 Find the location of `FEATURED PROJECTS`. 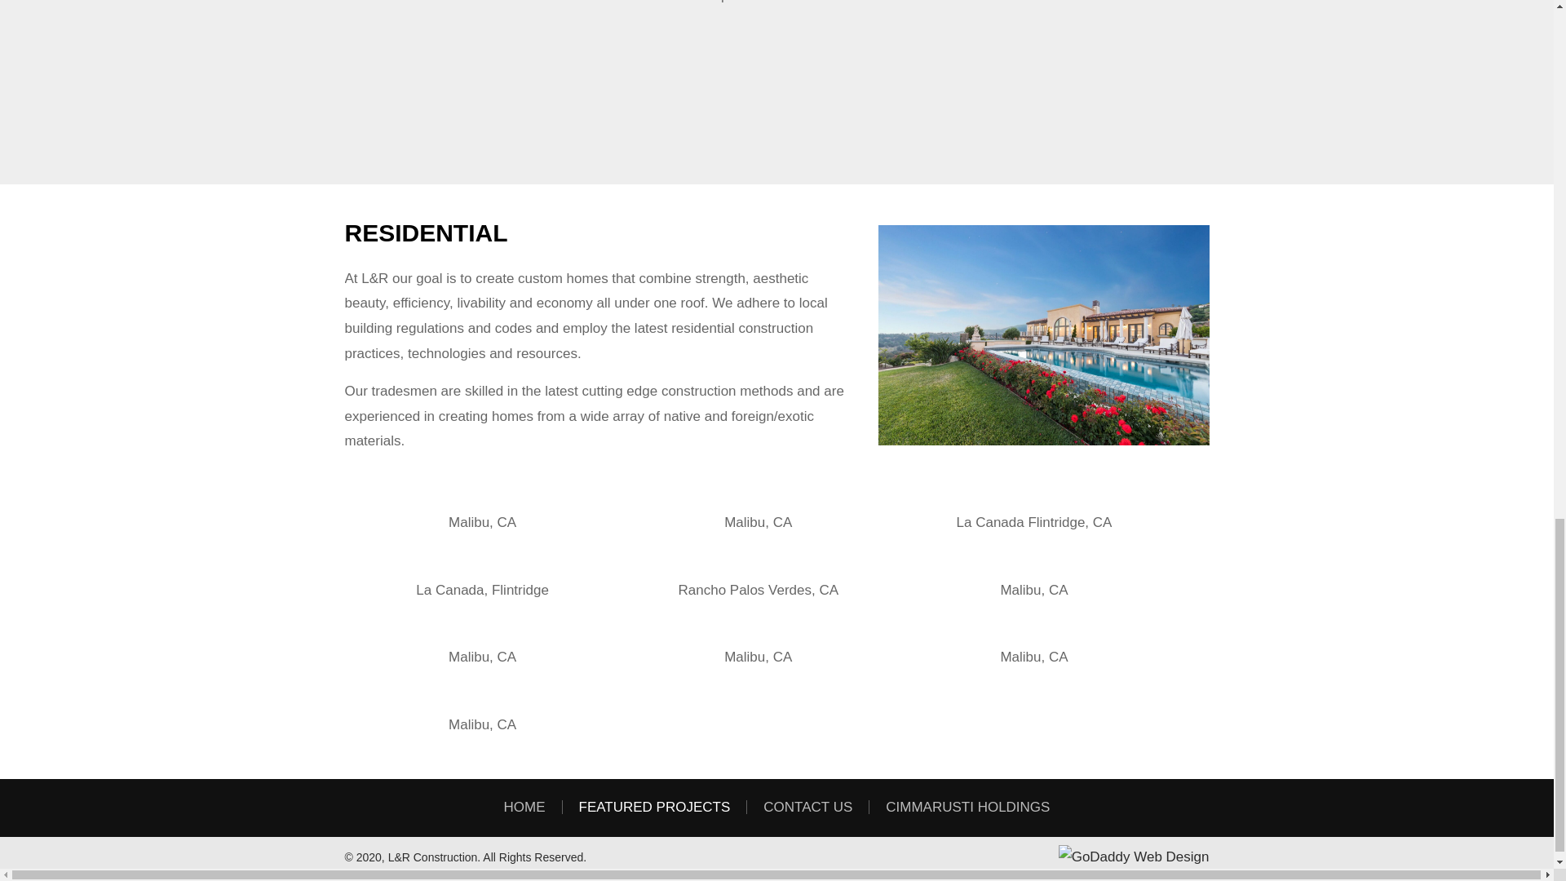

FEATURED PROJECTS is located at coordinates (654, 806).